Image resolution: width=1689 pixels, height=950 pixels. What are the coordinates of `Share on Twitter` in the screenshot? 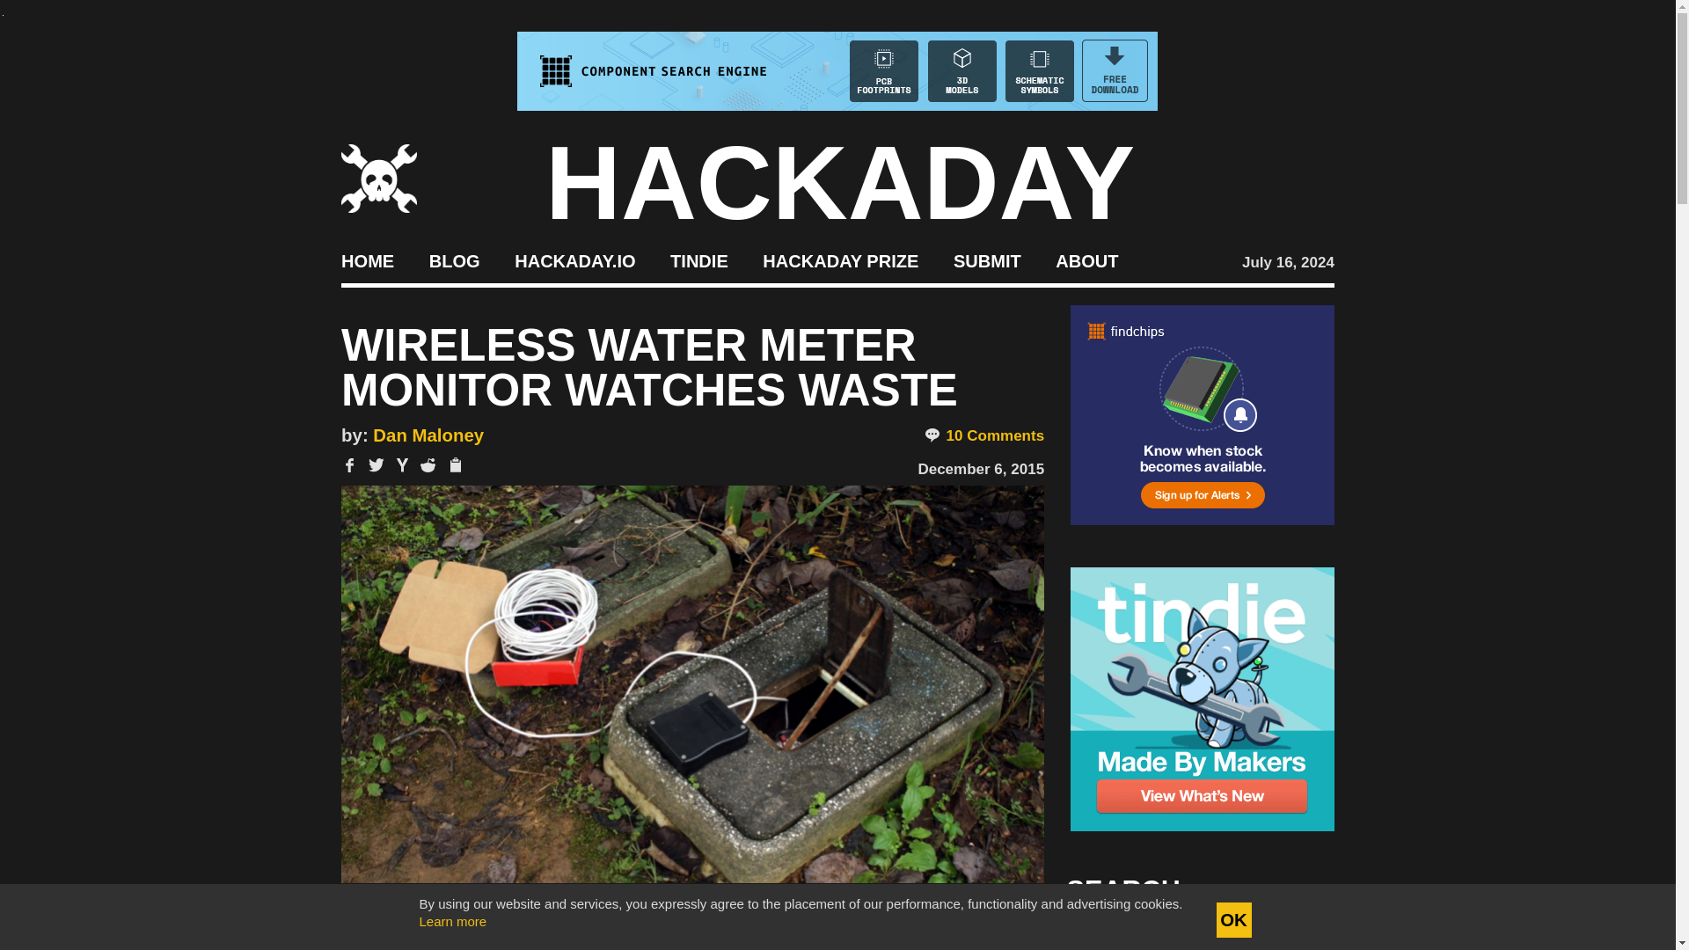 It's located at (377, 464).